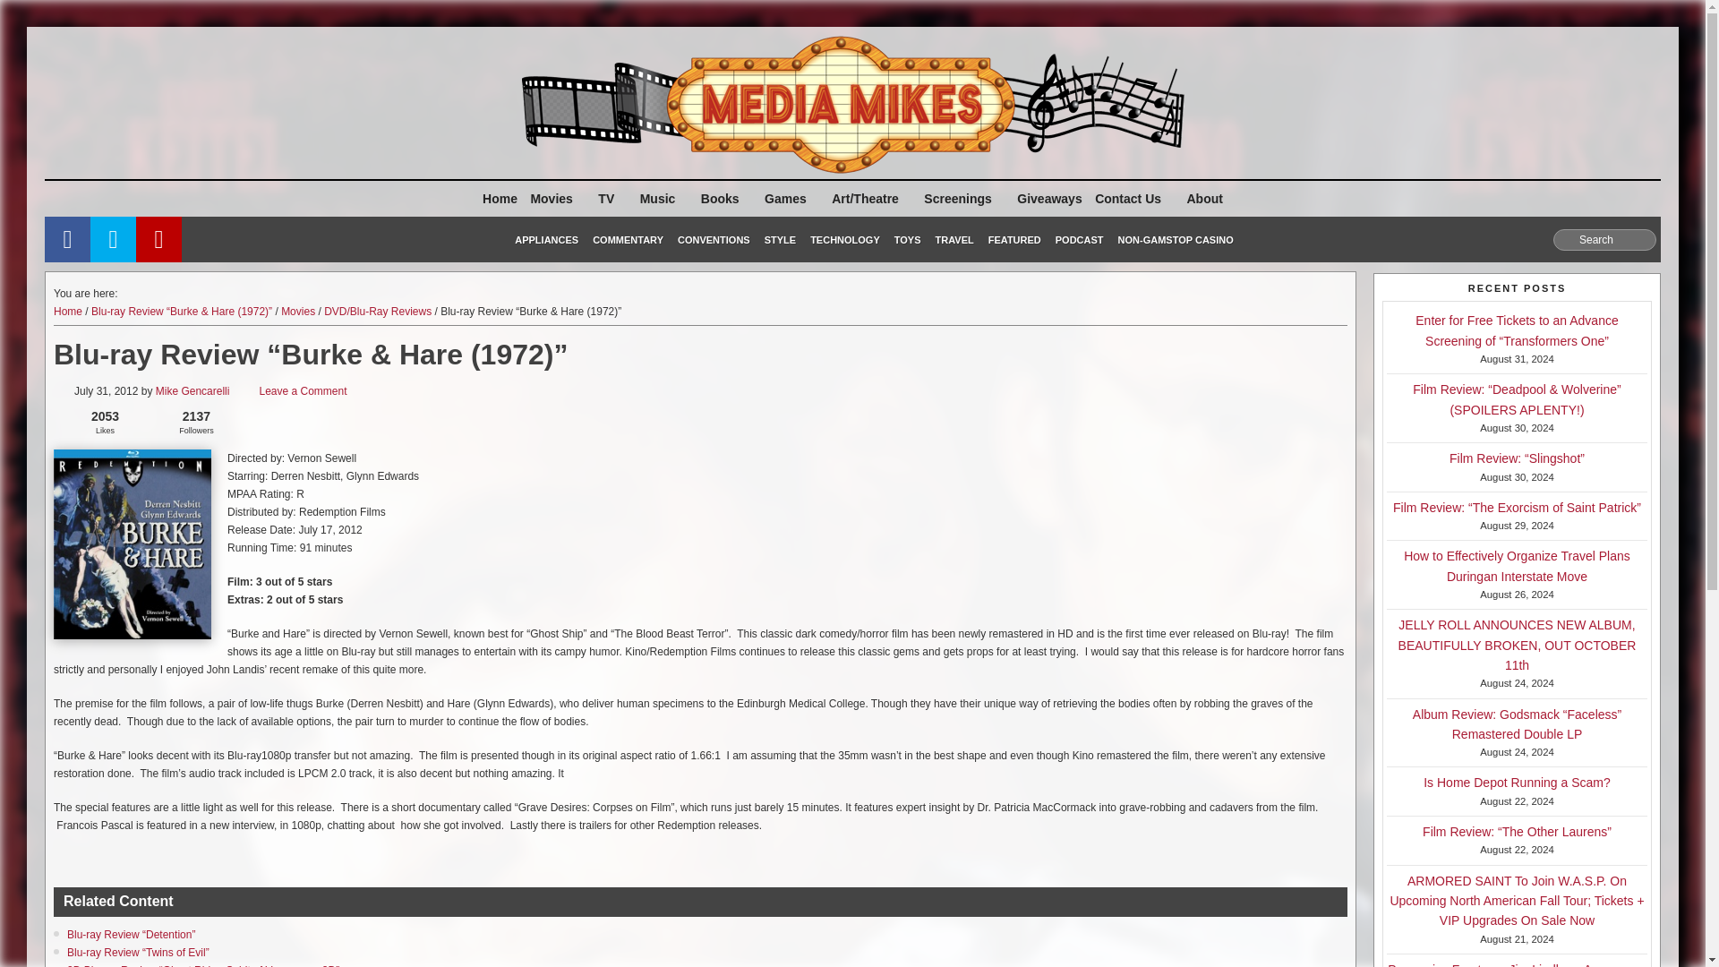 Image resolution: width=1719 pixels, height=967 pixels. I want to click on Search, so click(1604, 239).